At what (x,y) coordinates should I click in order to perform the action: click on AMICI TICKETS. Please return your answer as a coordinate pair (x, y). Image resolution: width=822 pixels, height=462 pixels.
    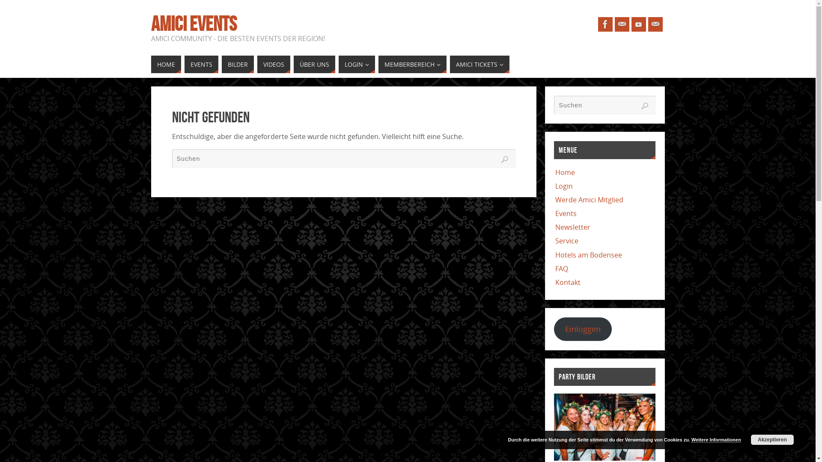
    Looking at the image, I should click on (479, 64).